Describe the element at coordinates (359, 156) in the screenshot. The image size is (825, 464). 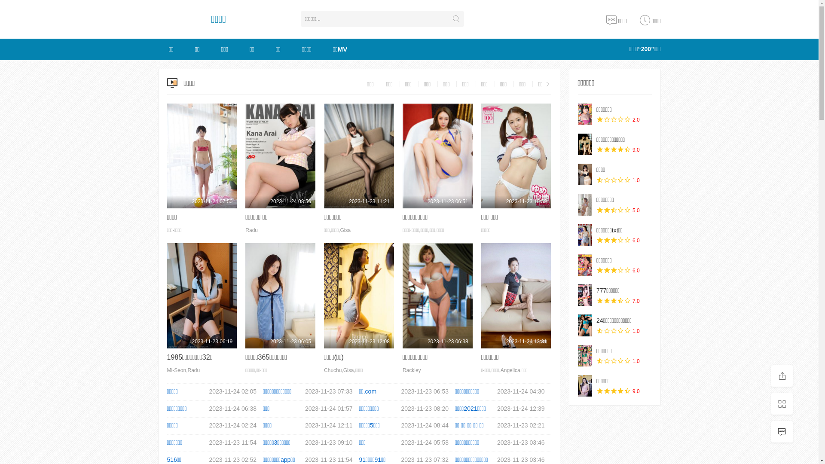
I see `2023-11-23 11:21` at that location.